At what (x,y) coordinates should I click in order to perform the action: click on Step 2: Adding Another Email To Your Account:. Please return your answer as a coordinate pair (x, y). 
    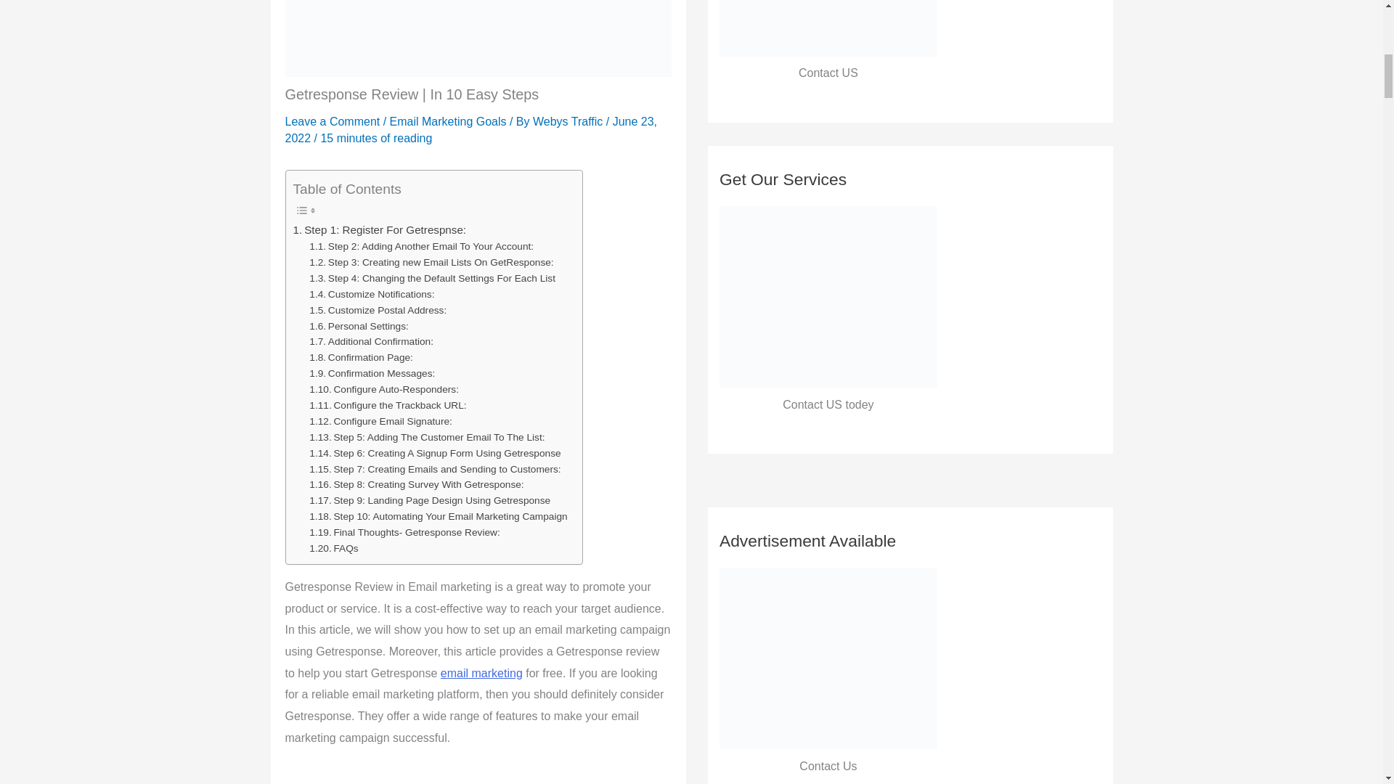
    Looking at the image, I should click on (421, 247).